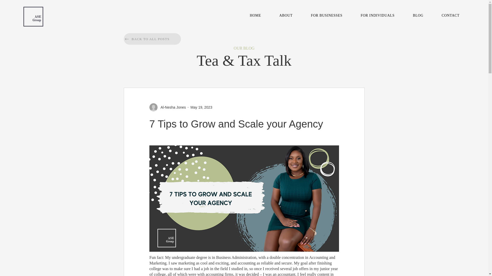  I want to click on Al-Nesha Jones, so click(378, 15).